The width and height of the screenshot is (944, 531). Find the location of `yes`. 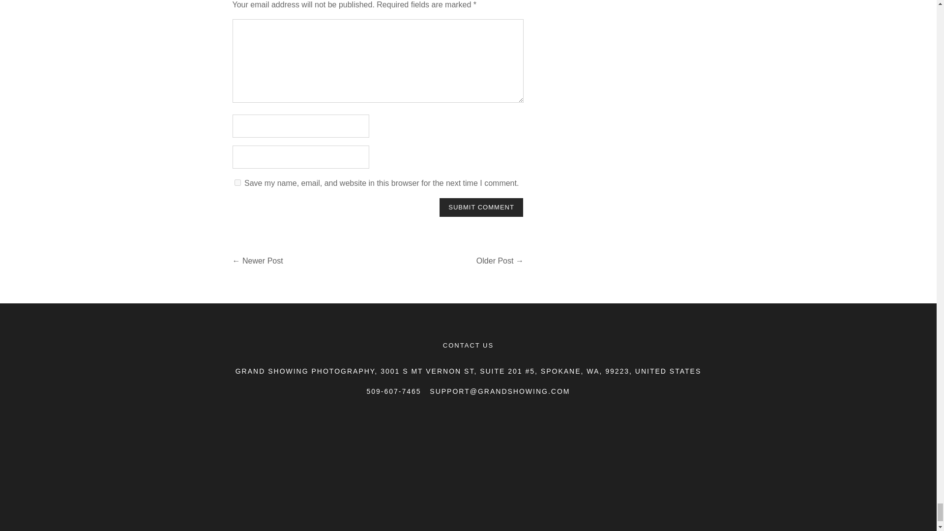

yes is located at coordinates (237, 183).